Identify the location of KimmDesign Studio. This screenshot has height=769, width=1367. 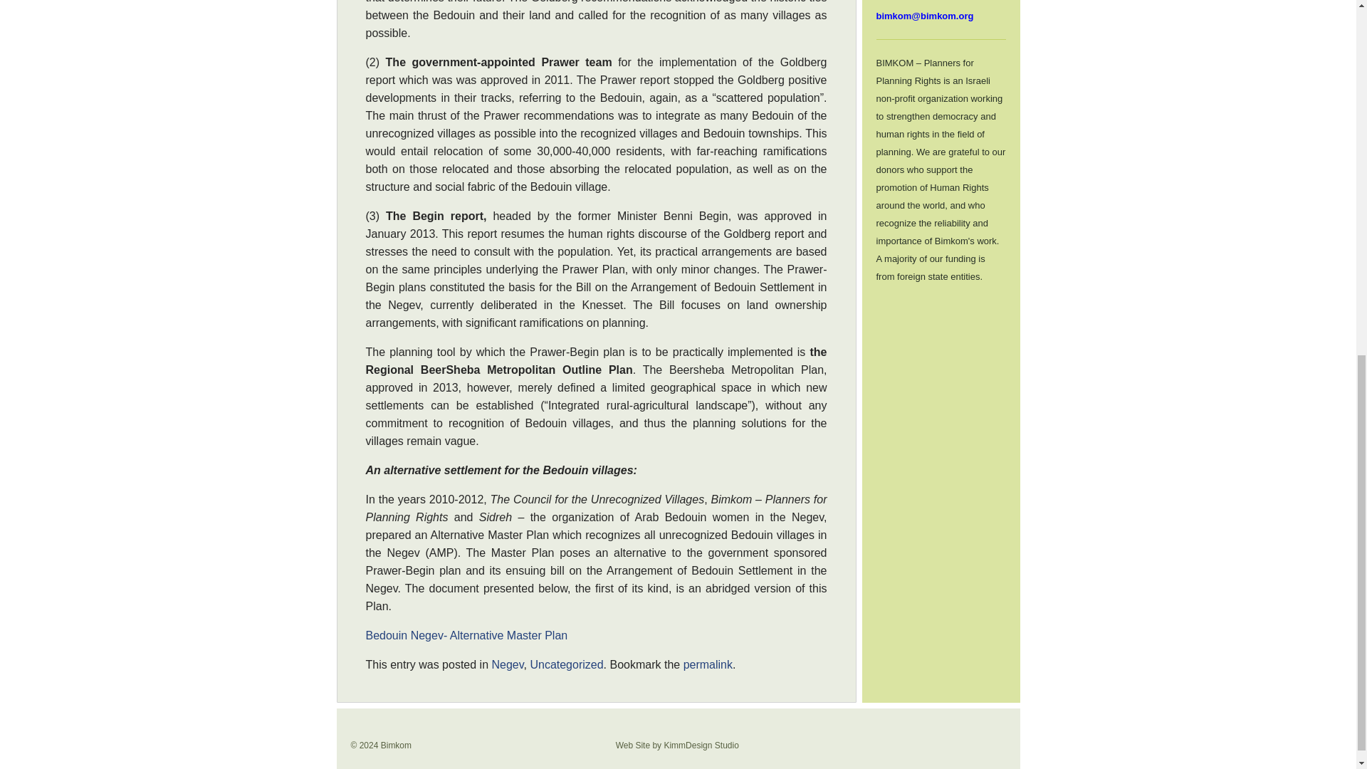
(701, 746).